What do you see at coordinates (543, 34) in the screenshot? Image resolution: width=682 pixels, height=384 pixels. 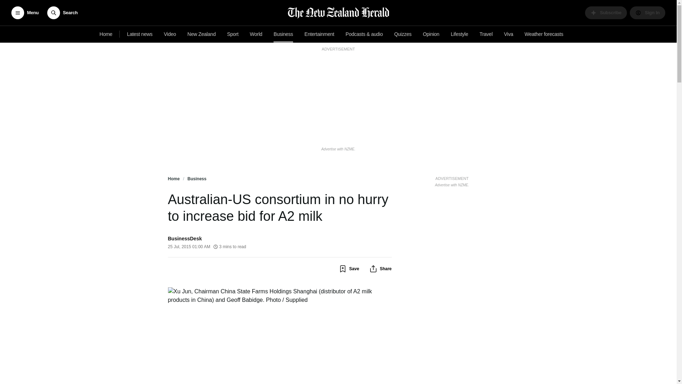 I see `Weather forecasts` at bounding box center [543, 34].